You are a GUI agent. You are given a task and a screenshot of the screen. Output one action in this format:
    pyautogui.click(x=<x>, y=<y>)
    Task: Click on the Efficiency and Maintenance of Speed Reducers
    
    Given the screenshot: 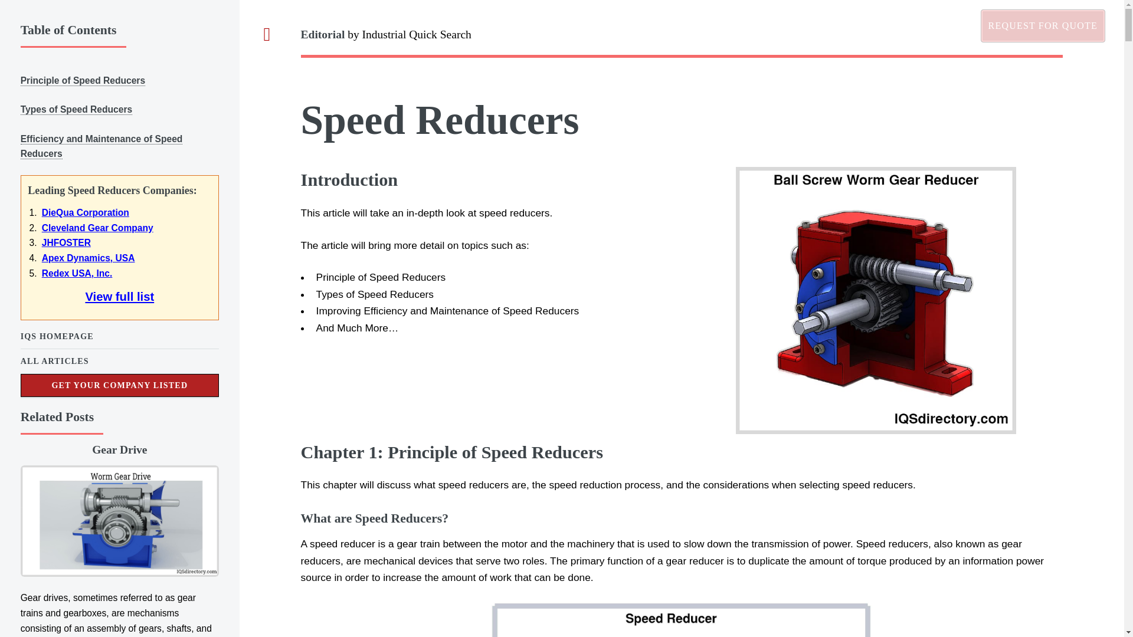 What is the action you would take?
    pyautogui.click(x=101, y=146)
    